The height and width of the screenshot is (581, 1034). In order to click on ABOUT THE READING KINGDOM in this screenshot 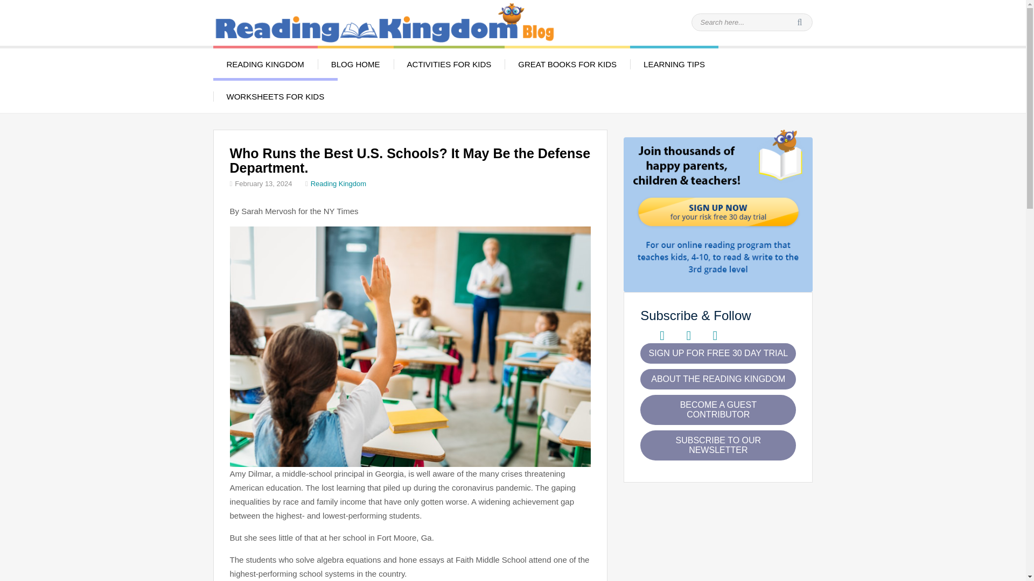, I will do `click(718, 379)`.